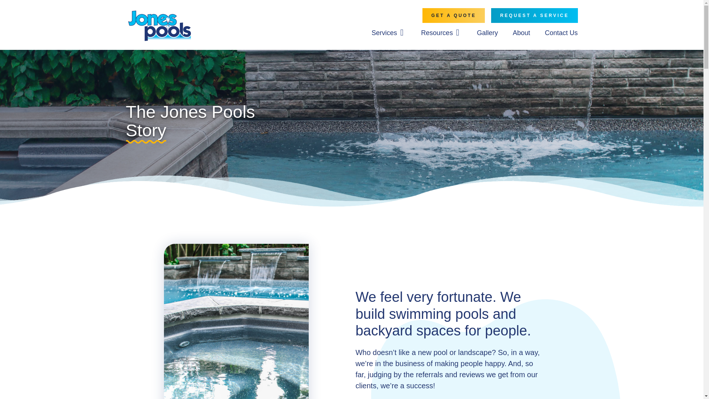 The height and width of the screenshot is (399, 709). I want to click on Resources, so click(437, 36).